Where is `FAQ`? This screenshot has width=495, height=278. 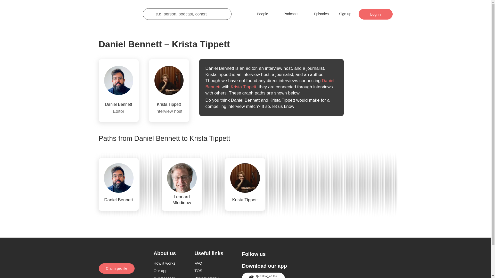 FAQ is located at coordinates (198, 263).